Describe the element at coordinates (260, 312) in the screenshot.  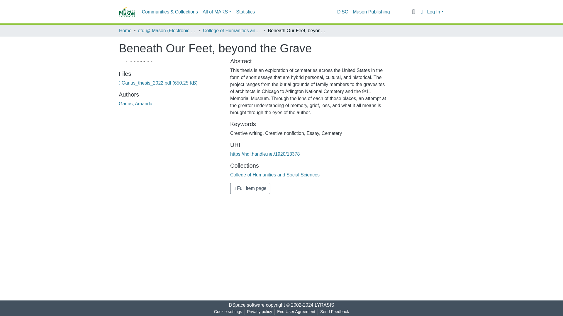
I see `Privacy policy` at that location.